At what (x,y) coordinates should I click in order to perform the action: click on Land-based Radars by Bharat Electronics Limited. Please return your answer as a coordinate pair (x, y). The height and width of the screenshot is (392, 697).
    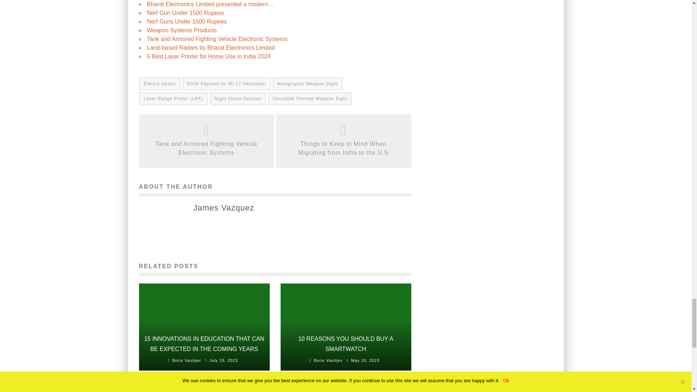
    Looking at the image, I should click on (211, 48).